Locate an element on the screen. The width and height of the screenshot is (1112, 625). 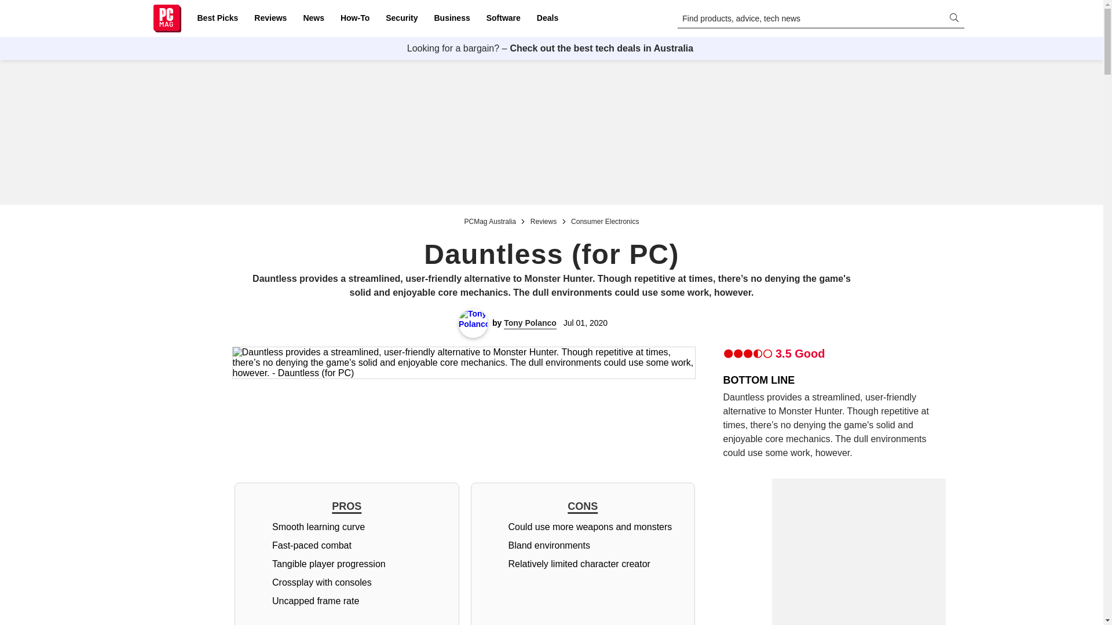
Security is located at coordinates (402, 19).